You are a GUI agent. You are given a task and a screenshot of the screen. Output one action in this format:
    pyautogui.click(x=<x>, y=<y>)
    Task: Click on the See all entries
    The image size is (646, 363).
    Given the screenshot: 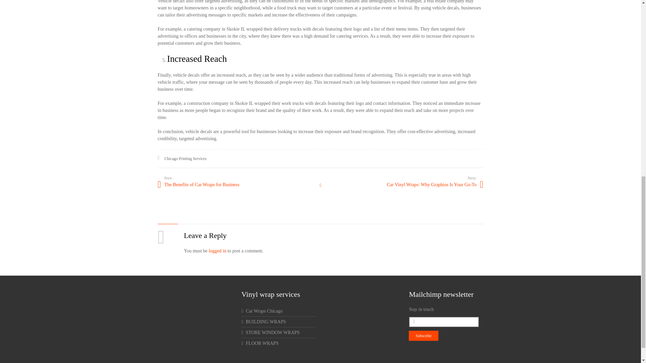 What is the action you would take?
    pyautogui.click(x=320, y=186)
    